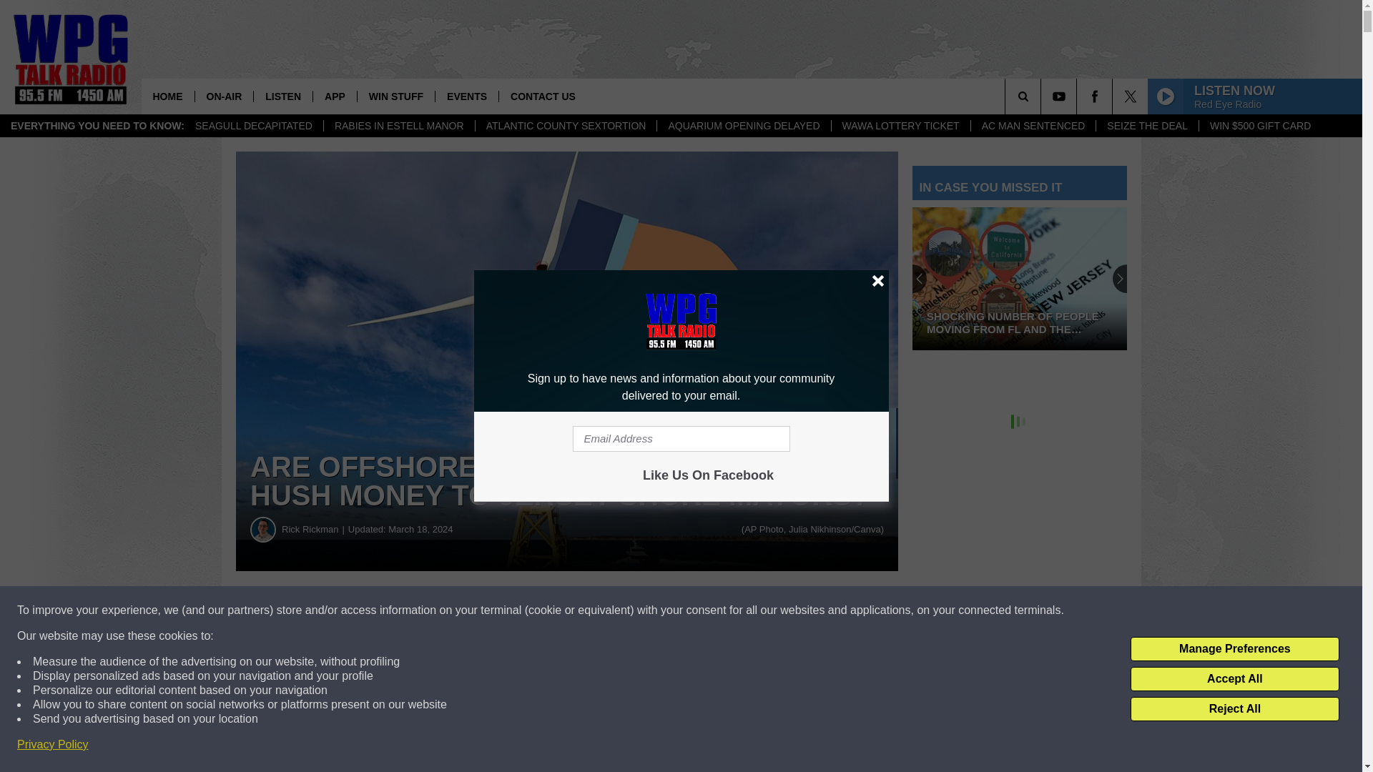 Image resolution: width=1373 pixels, height=772 pixels. Describe the element at coordinates (282, 96) in the screenshot. I see `LISTEN` at that location.